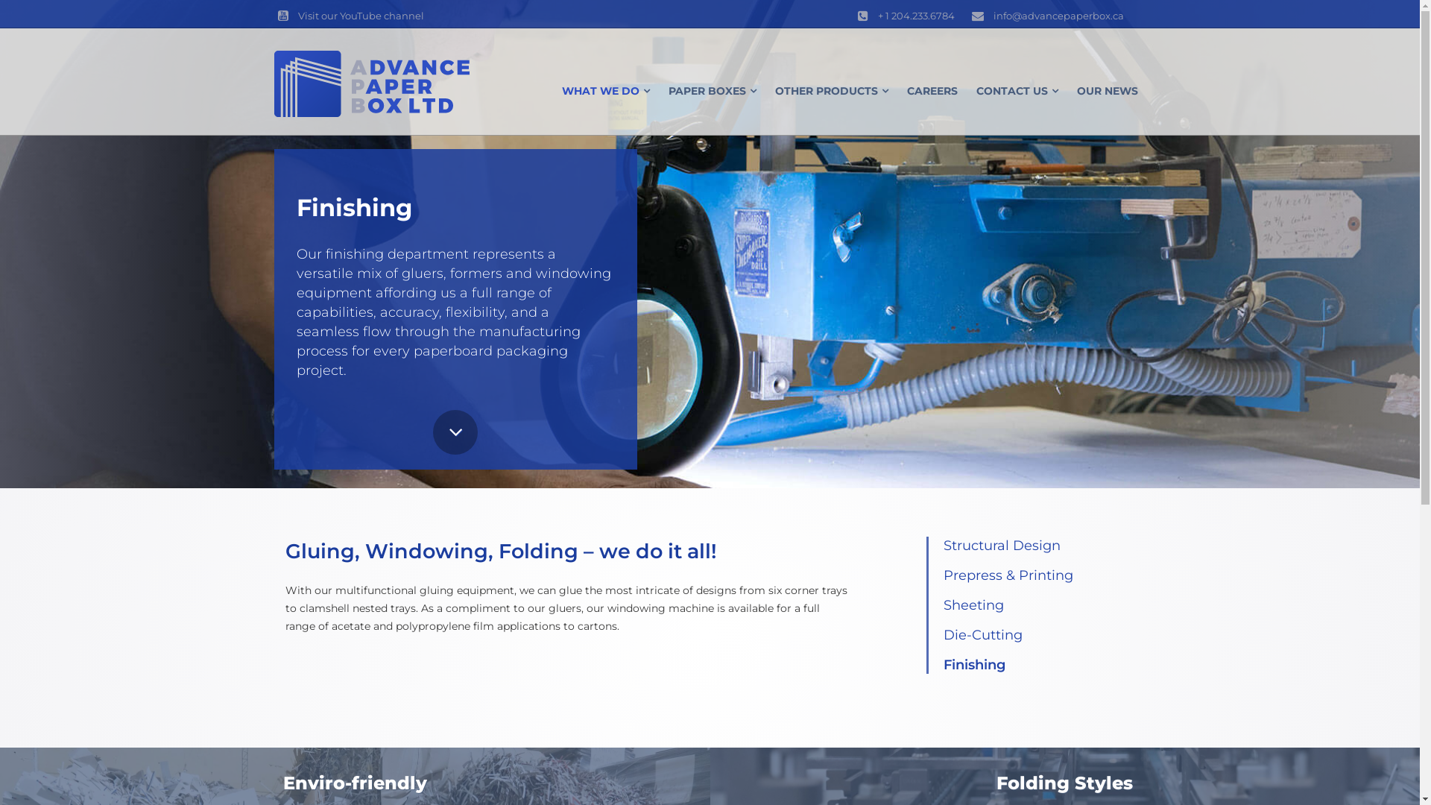  Describe the element at coordinates (1002, 546) in the screenshot. I see `Structural Design` at that location.